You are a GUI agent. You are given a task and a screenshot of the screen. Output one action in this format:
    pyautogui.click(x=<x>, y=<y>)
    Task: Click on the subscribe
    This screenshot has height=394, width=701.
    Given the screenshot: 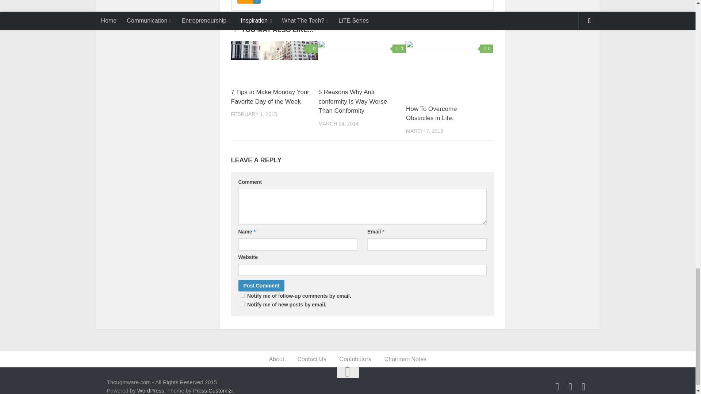 What is the action you would take?
    pyautogui.click(x=242, y=295)
    